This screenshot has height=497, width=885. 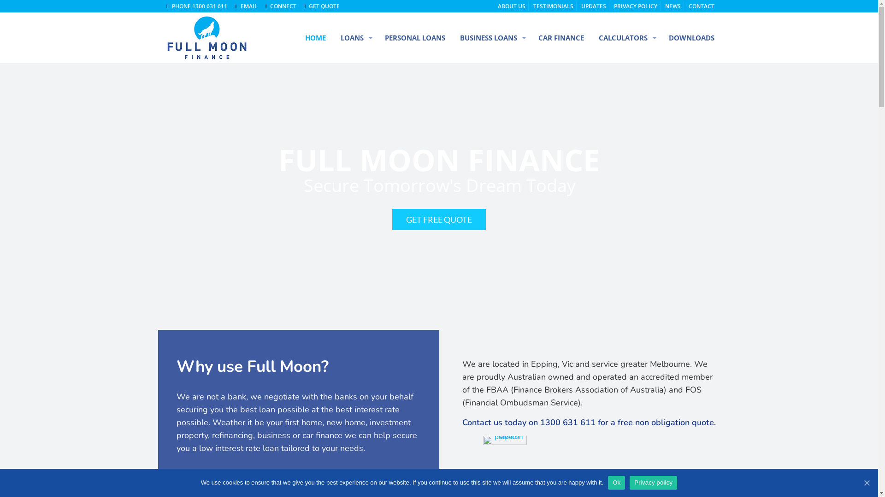 I want to click on CONNECT, so click(x=279, y=6).